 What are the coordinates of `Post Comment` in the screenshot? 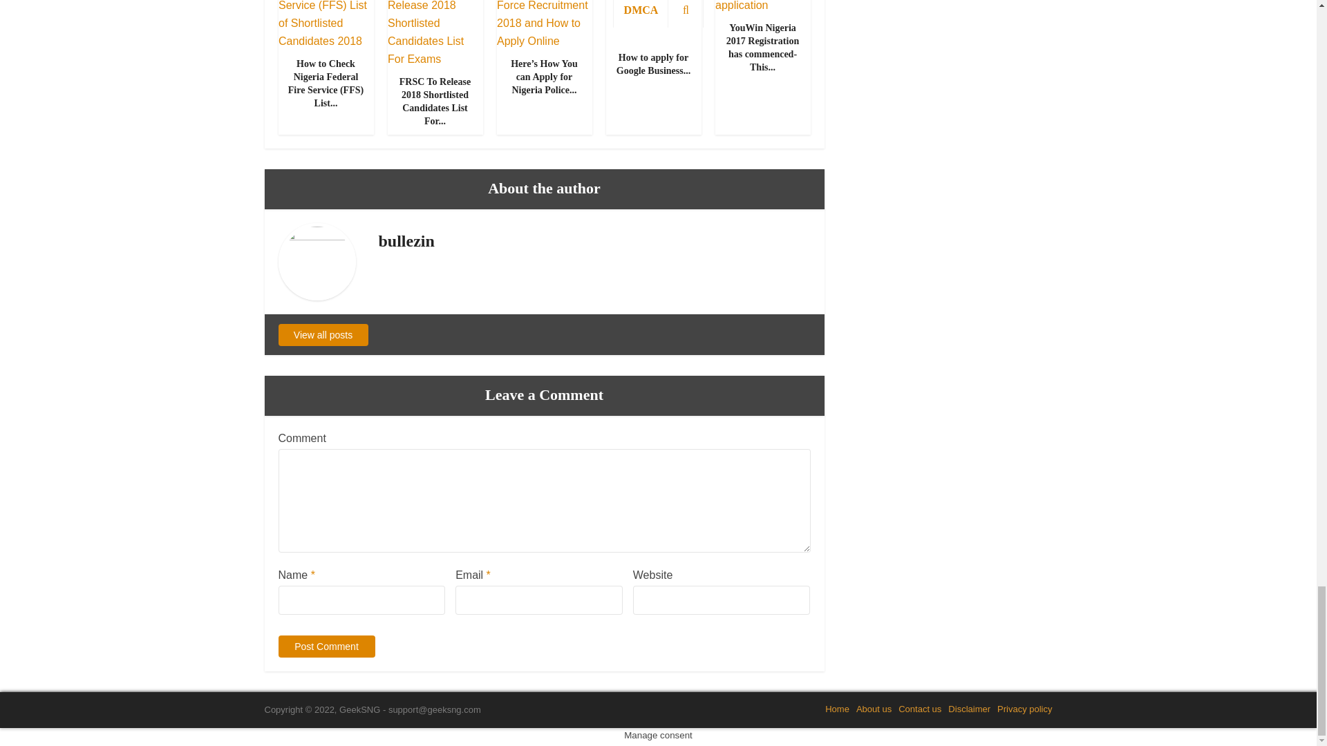 It's located at (326, 647).